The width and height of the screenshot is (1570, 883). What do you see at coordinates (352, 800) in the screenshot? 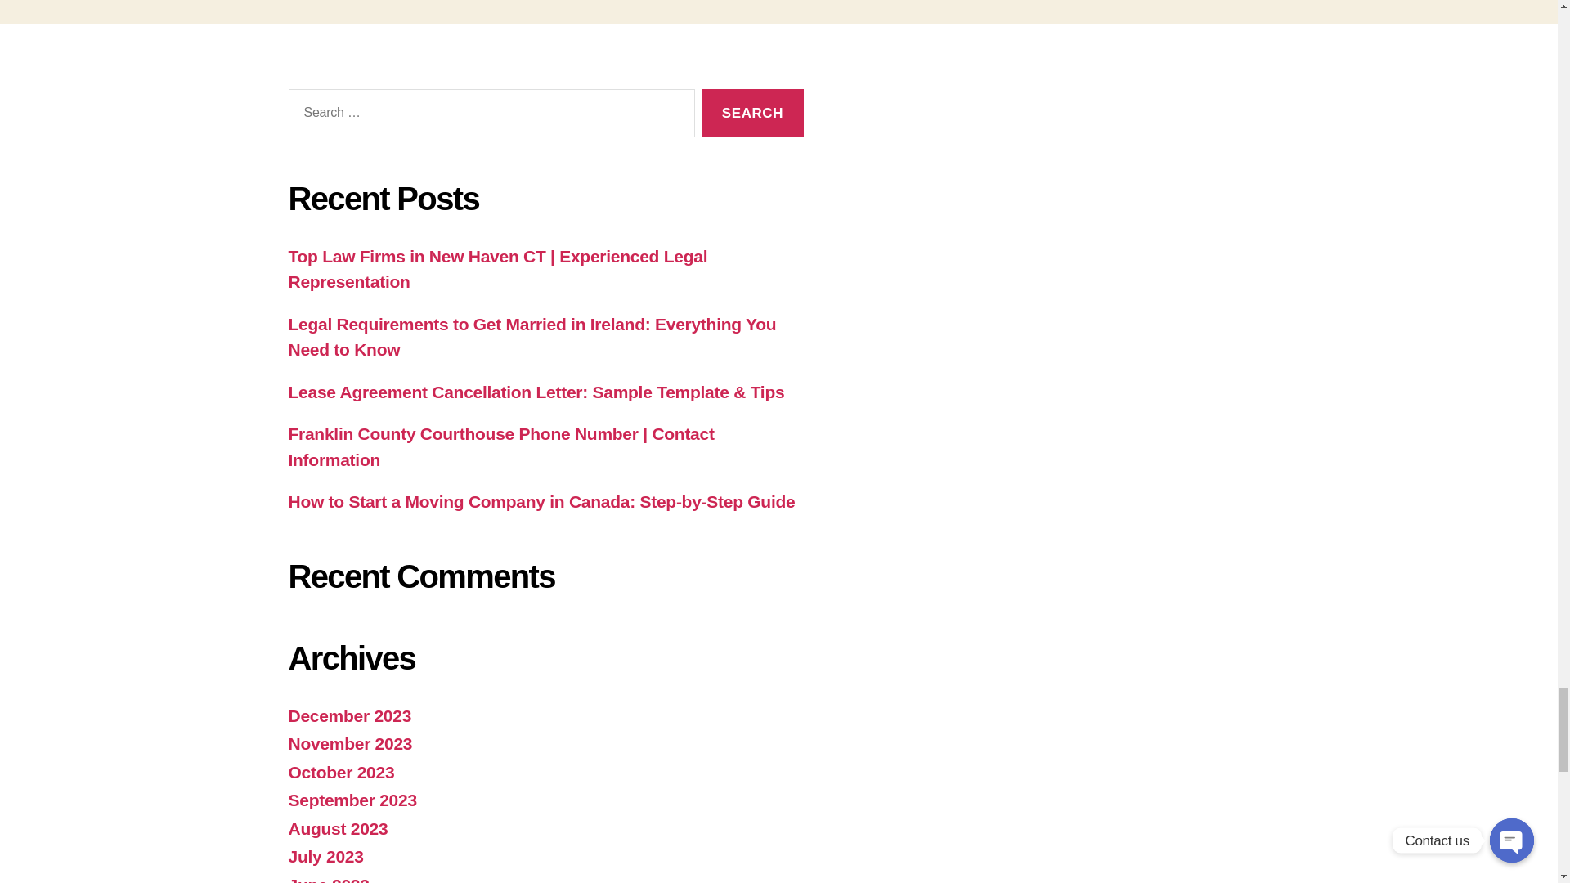
I see `September 2023` at bounding box center [352, 800].